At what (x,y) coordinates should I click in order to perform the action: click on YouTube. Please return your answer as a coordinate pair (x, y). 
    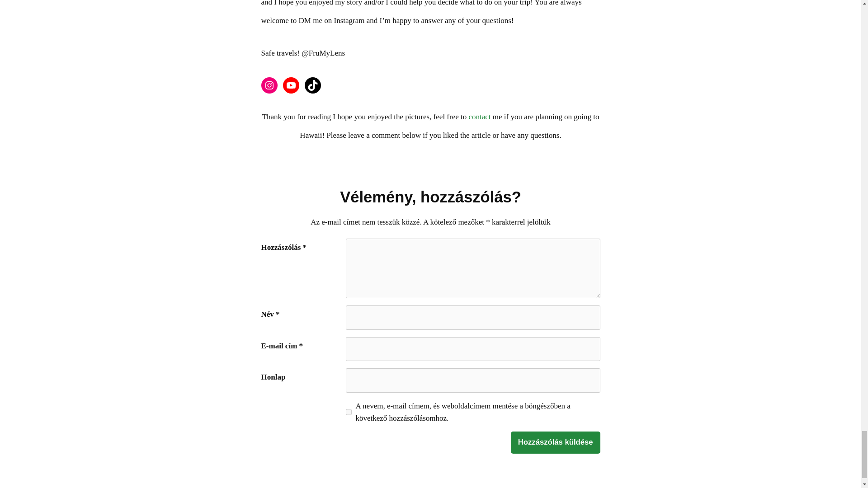
    Looking at the image, I should click on (291, 85).